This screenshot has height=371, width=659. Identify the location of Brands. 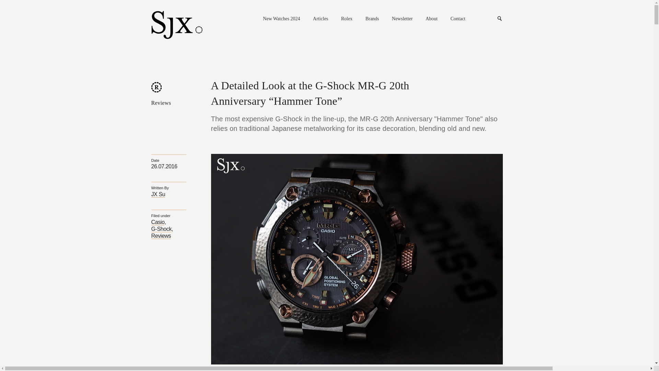
(372, 19).